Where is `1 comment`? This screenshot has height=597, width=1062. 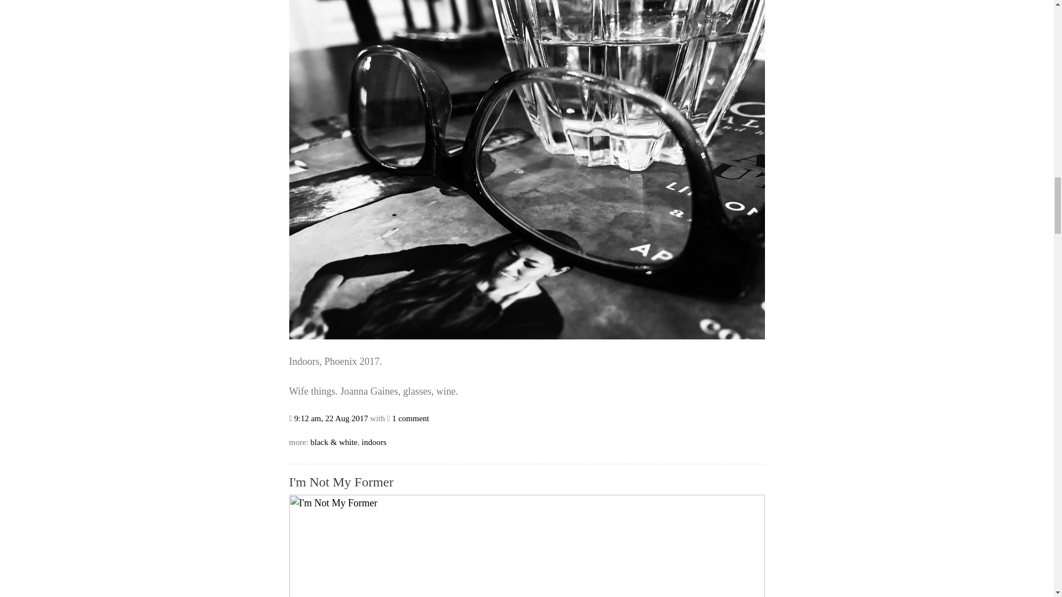 1 comment is located at coordinates (410, 418).